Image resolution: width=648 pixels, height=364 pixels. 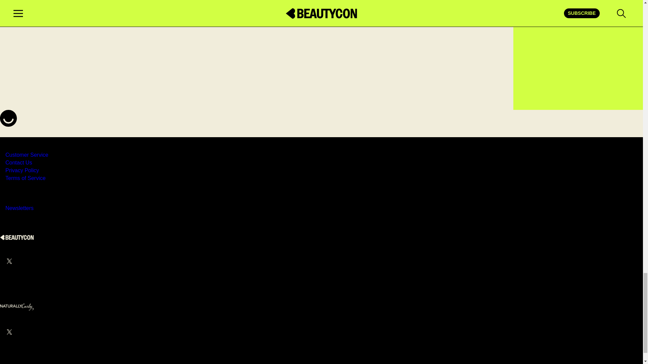 What do you see at coordinates (25, 178) in the screenshot?
I see `Terms of Service` at bounding box center [25, 178].